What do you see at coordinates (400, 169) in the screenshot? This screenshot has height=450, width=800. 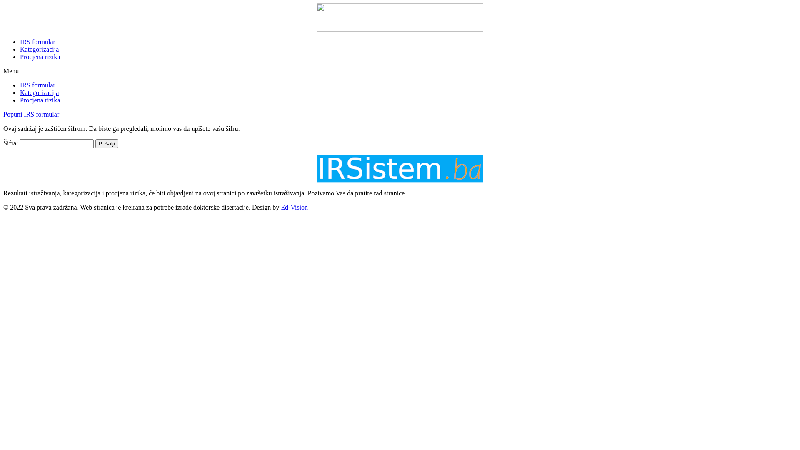 I see `irsistem_logo_01` at bounding box center [400, 169].